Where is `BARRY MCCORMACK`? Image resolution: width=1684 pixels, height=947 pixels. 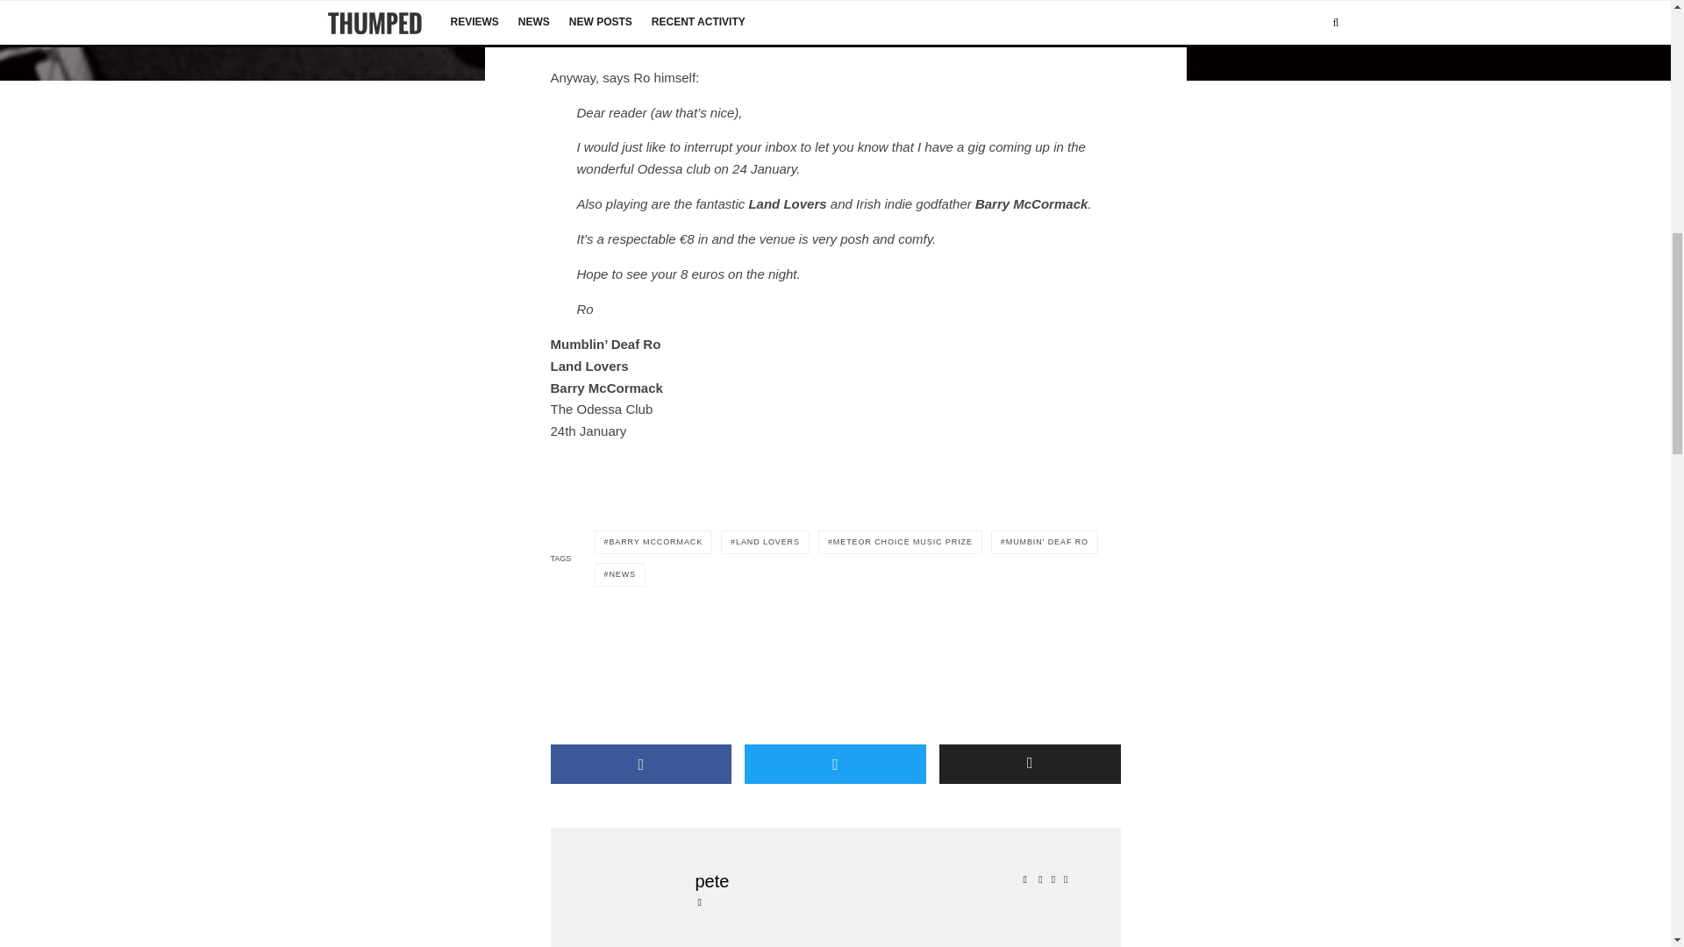
BARRY MCCORMACK is located at coordinates (653, 542).